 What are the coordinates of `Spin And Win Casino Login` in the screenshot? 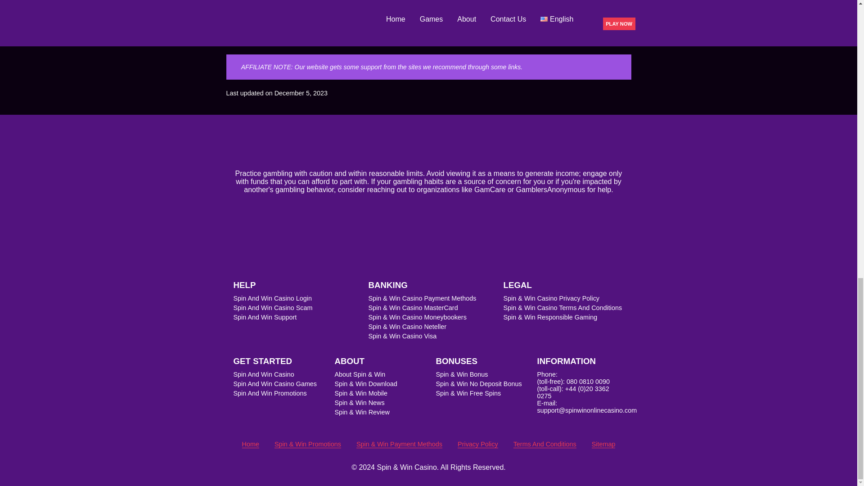 It's located at (272, 298).